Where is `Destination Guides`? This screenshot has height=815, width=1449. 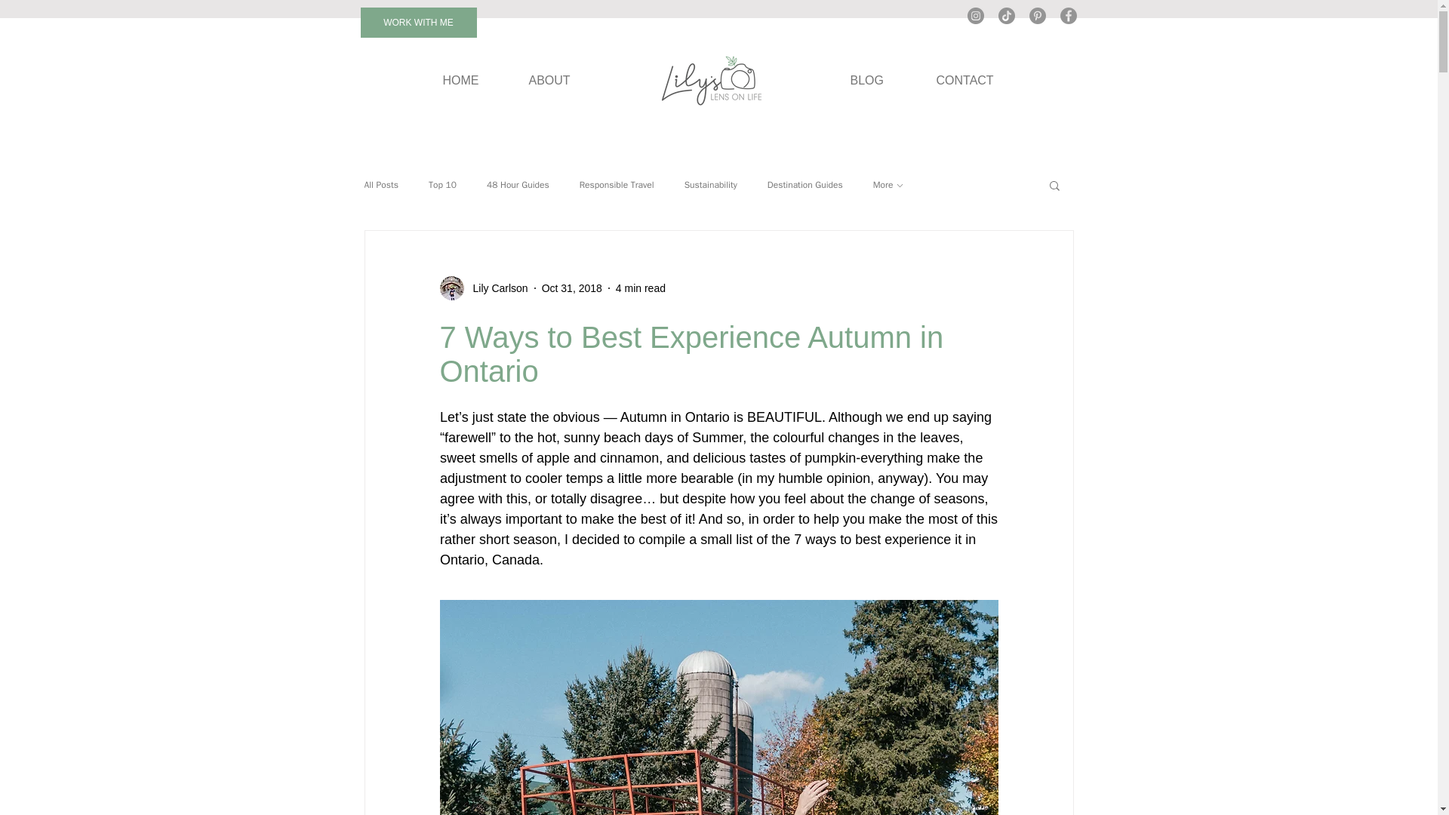
Destination Guides is located at coordinates (805, 184).